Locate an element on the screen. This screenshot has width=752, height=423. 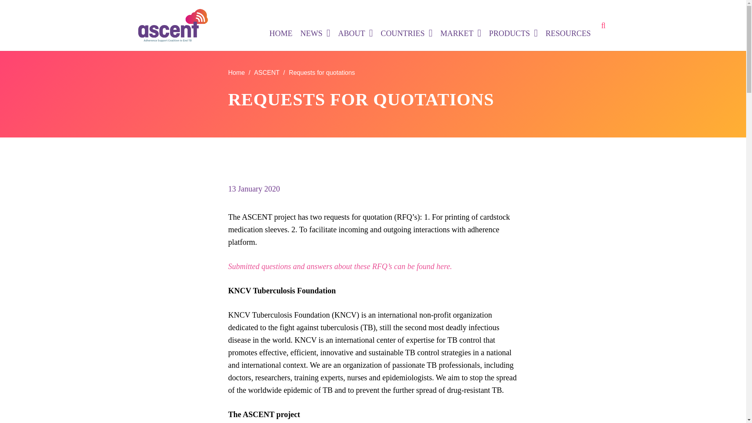
HOME is located at coordinates (280, 33).